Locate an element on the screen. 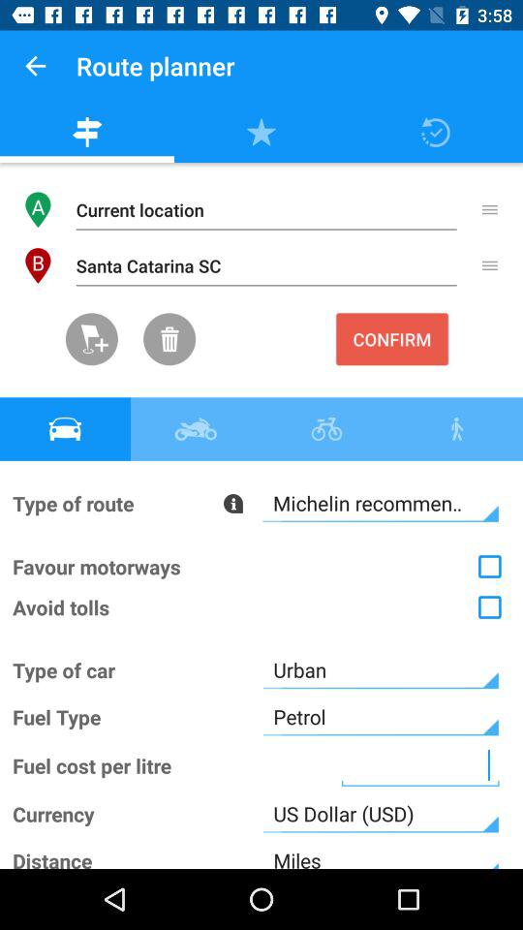 This screenshot has height=930, width=523. go to second option below the car icon is located at coordinates (261, 566).